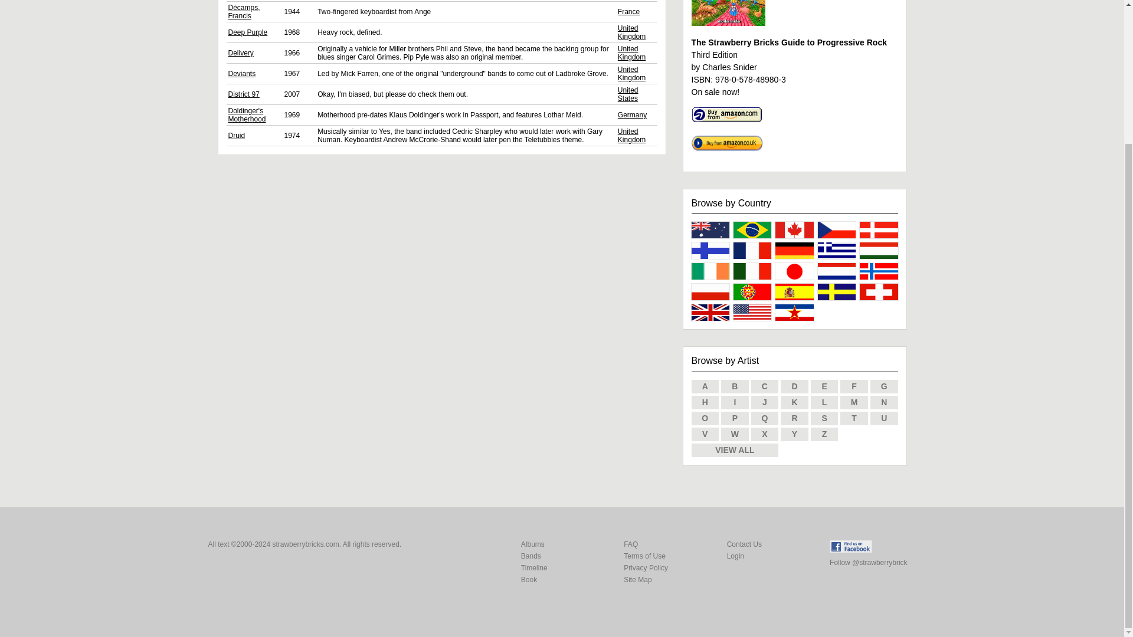 The image size is (1133, 637). What do you see at coordinates (631, 136) in the screenshot?
I see `United Kingdom` at bounding box center [631, 136].